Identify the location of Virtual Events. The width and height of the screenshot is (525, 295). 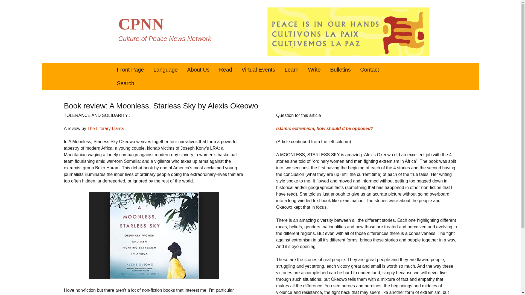
(258, 69).